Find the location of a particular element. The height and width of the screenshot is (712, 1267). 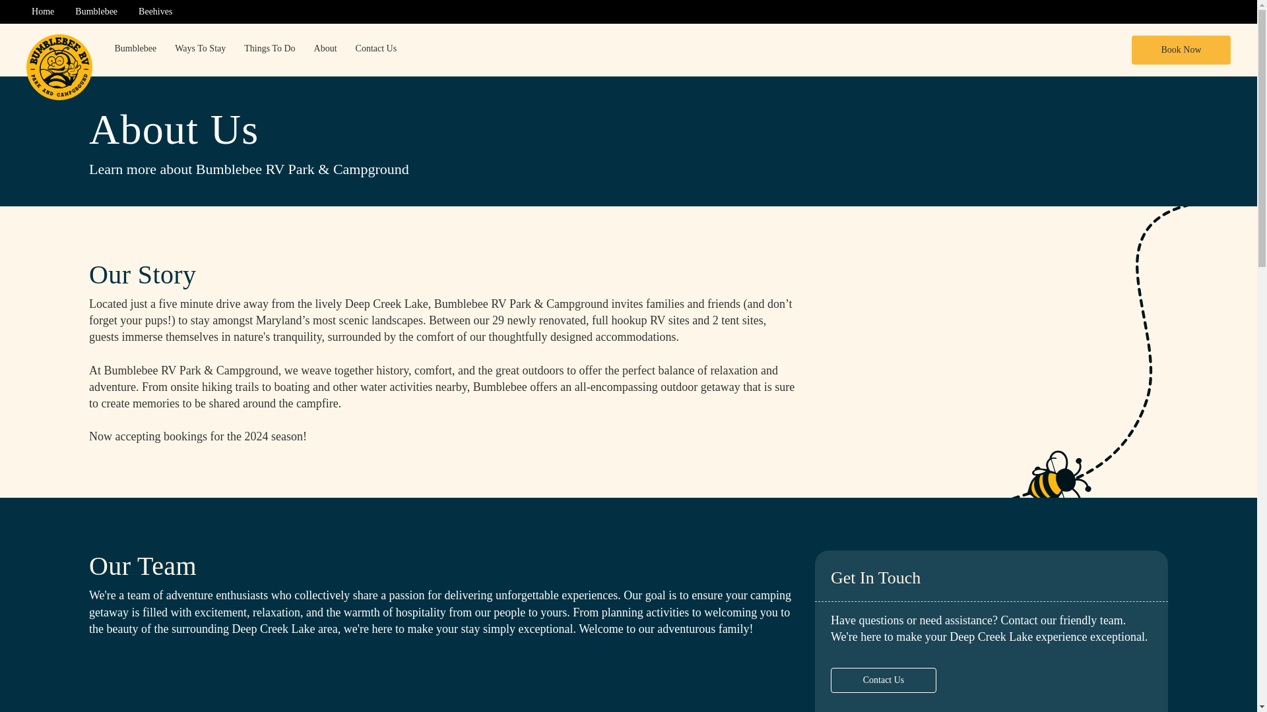

Book Now is located at coordinates (1181, 50).